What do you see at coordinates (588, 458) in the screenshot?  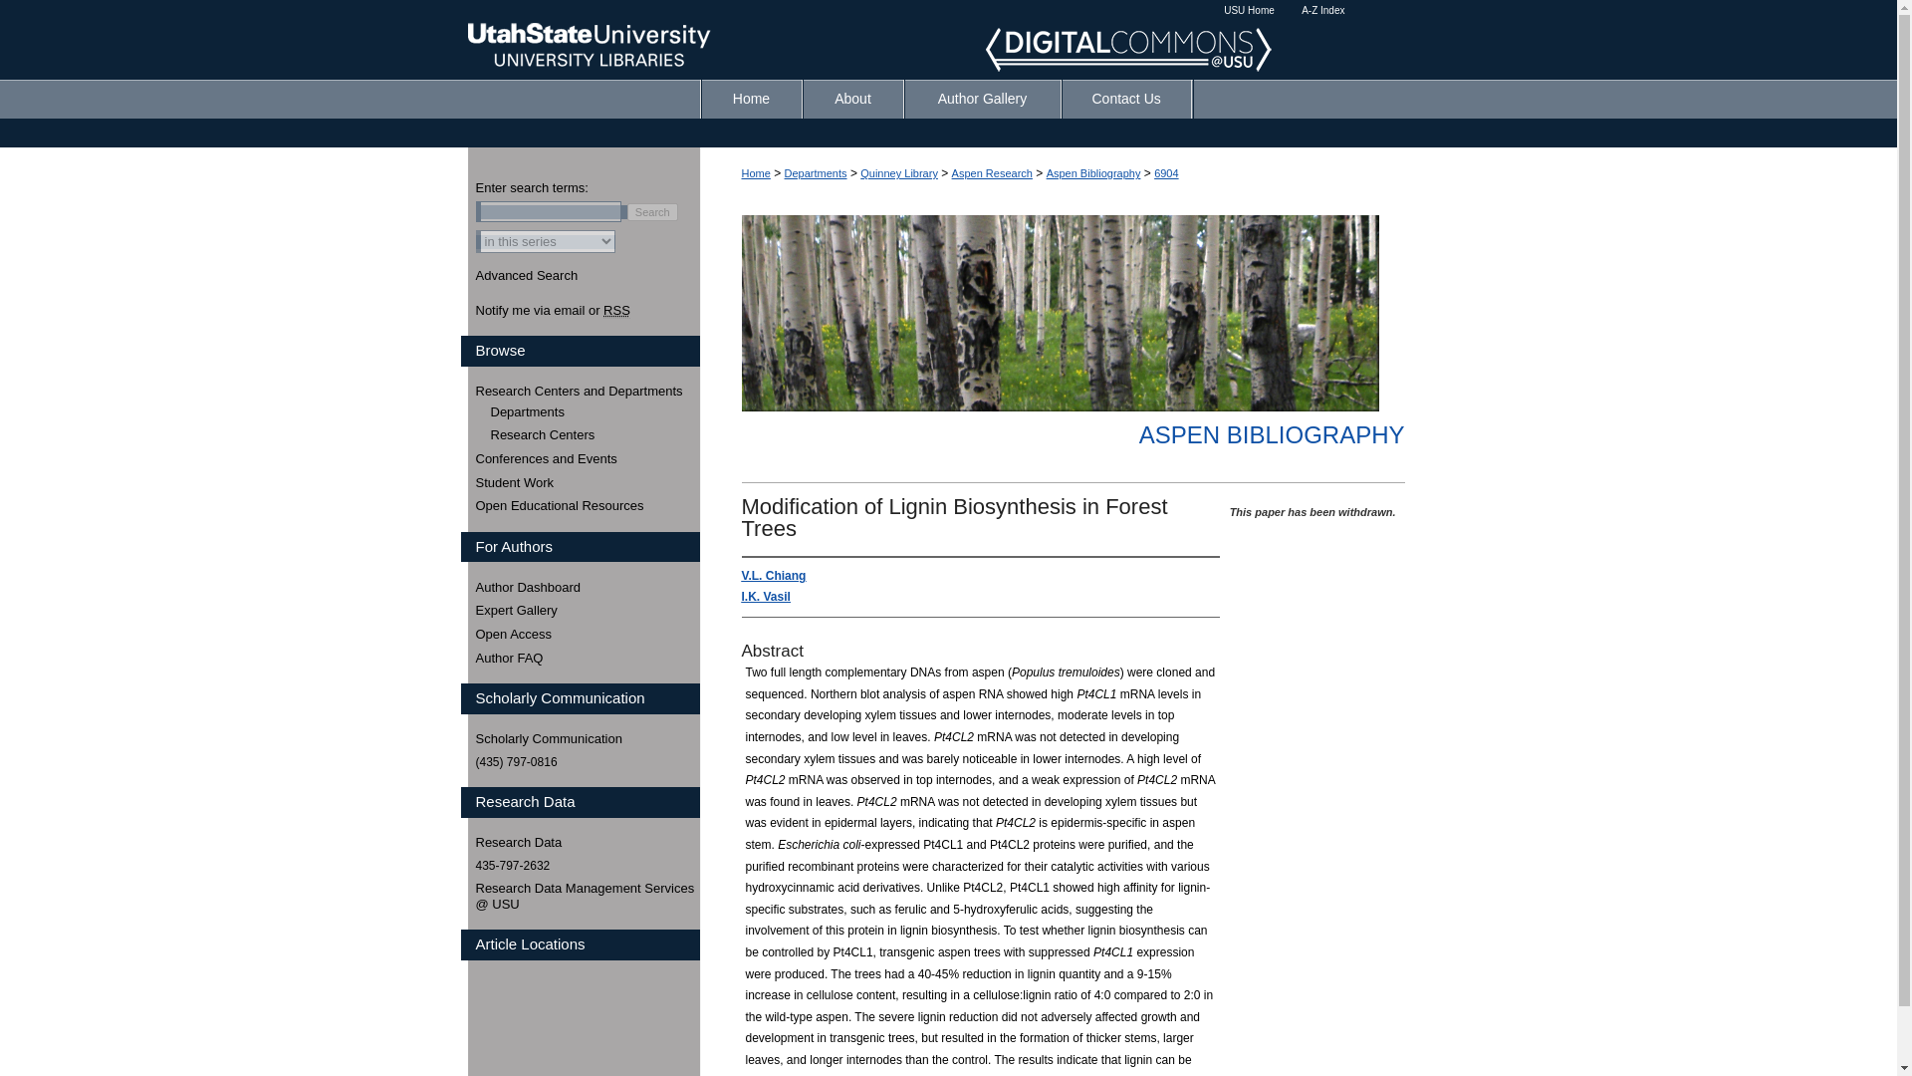 I see `Conferences and Events` at bounding box center [588, 458].